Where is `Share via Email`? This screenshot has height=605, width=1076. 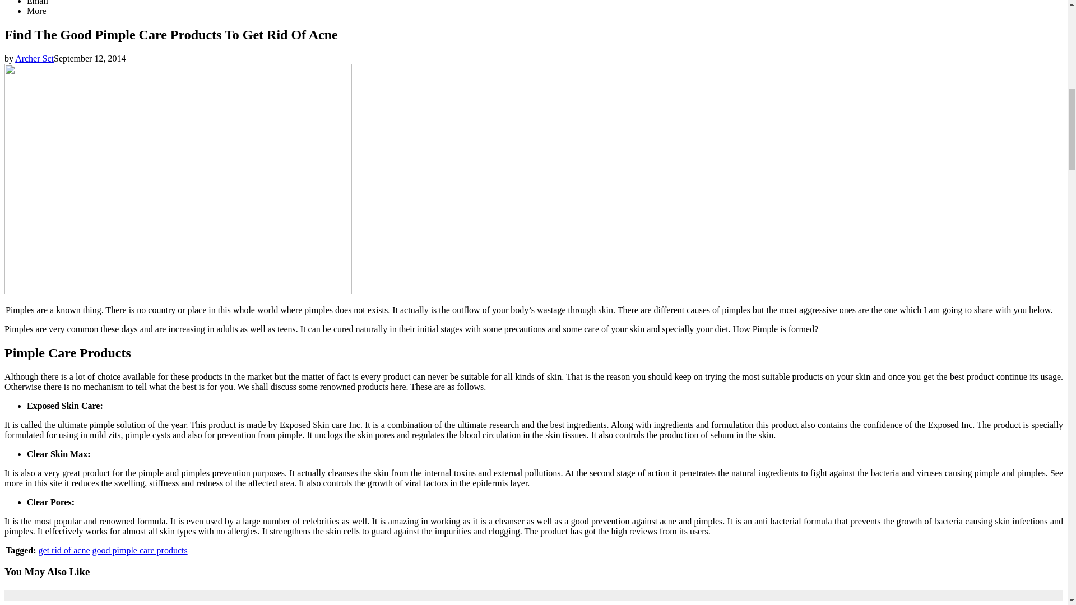 Share via Email is located at coordinates (38, 2).